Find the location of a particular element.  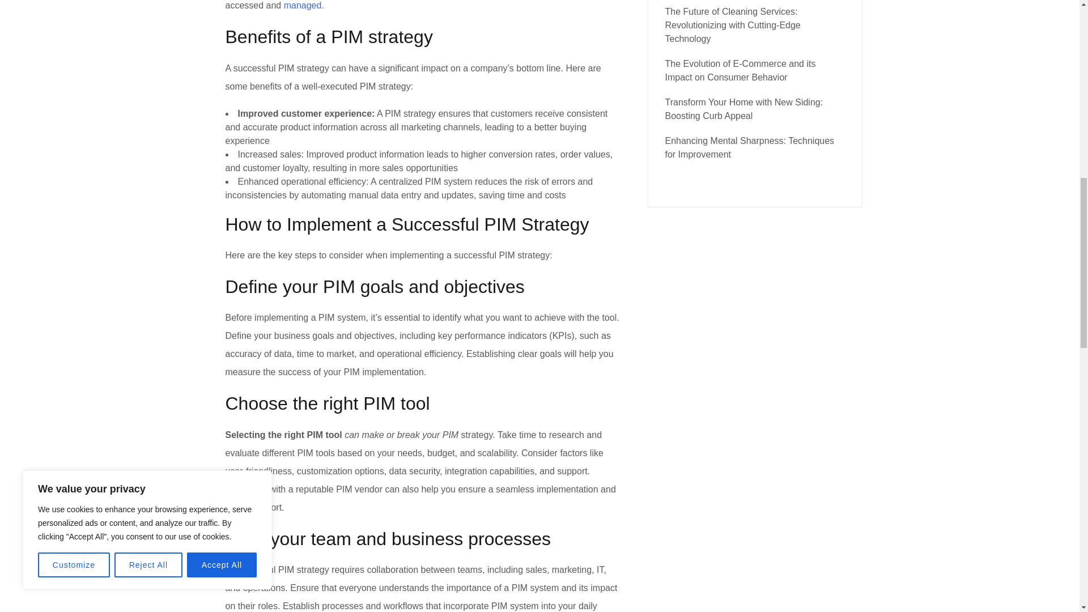

managed is located at coordinates (303, 6).